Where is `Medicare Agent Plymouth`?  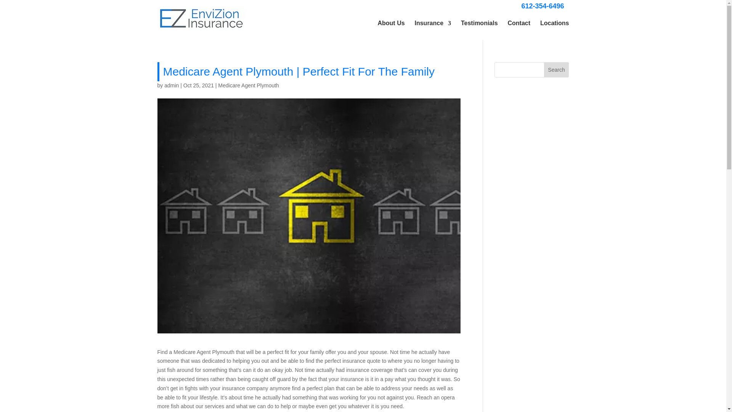 Medicare Agent Plymouth is located at coordinates (249, 85).